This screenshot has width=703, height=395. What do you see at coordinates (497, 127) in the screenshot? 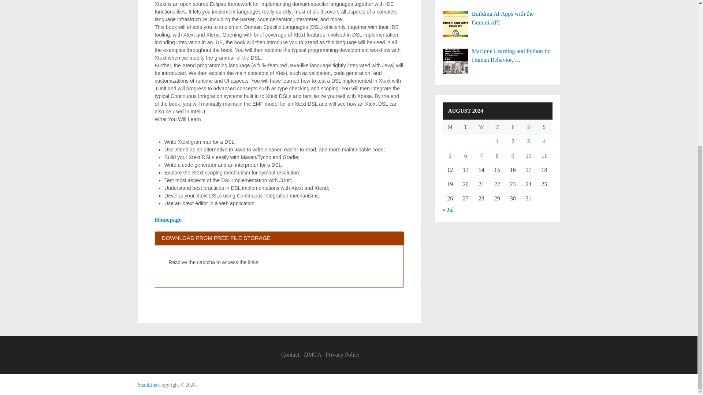
I see `Thursday` at bounding box center [497, 127].